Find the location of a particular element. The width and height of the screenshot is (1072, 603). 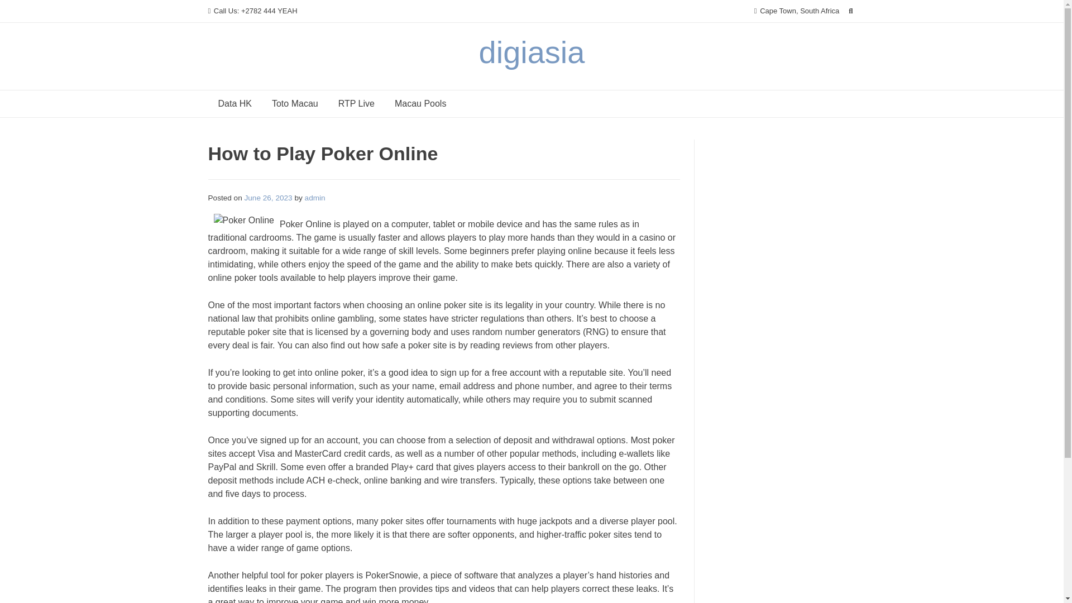

Data HK is located at coordinates (234, 104).